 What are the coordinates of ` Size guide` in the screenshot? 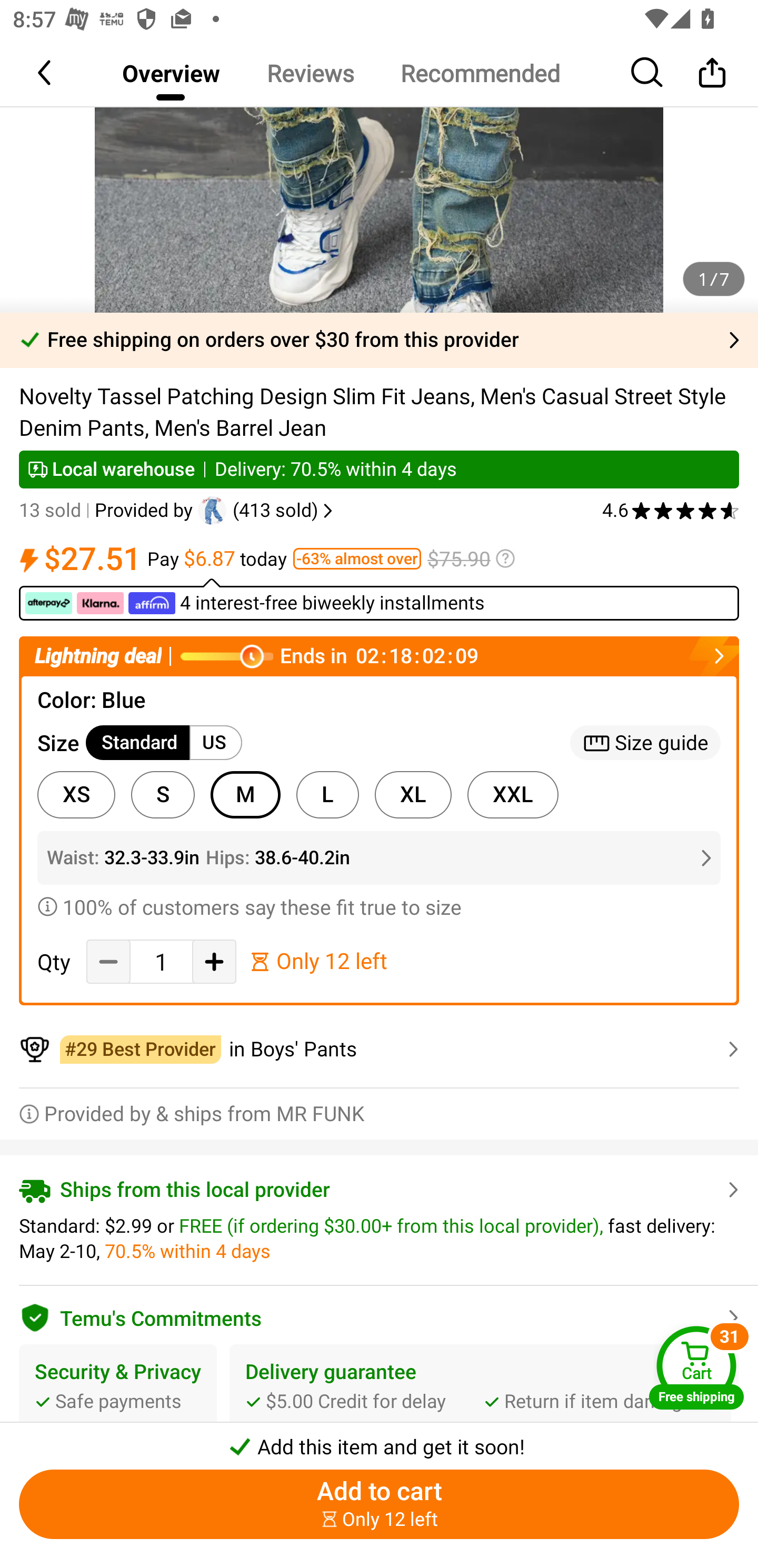 It's located at (645, 743).